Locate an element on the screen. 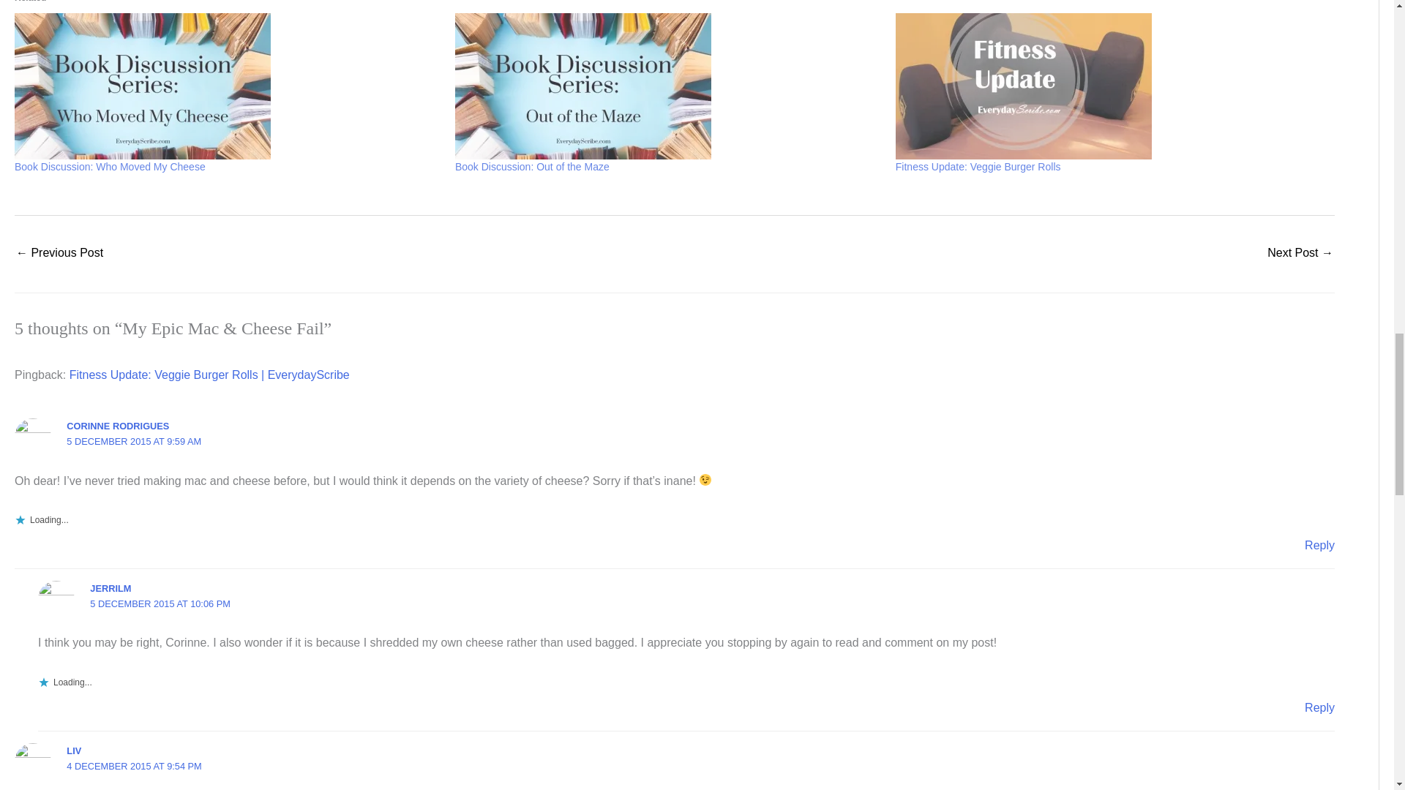  Fitness Update: Veggie Burger Rolls is located at coordinates (978, 167).